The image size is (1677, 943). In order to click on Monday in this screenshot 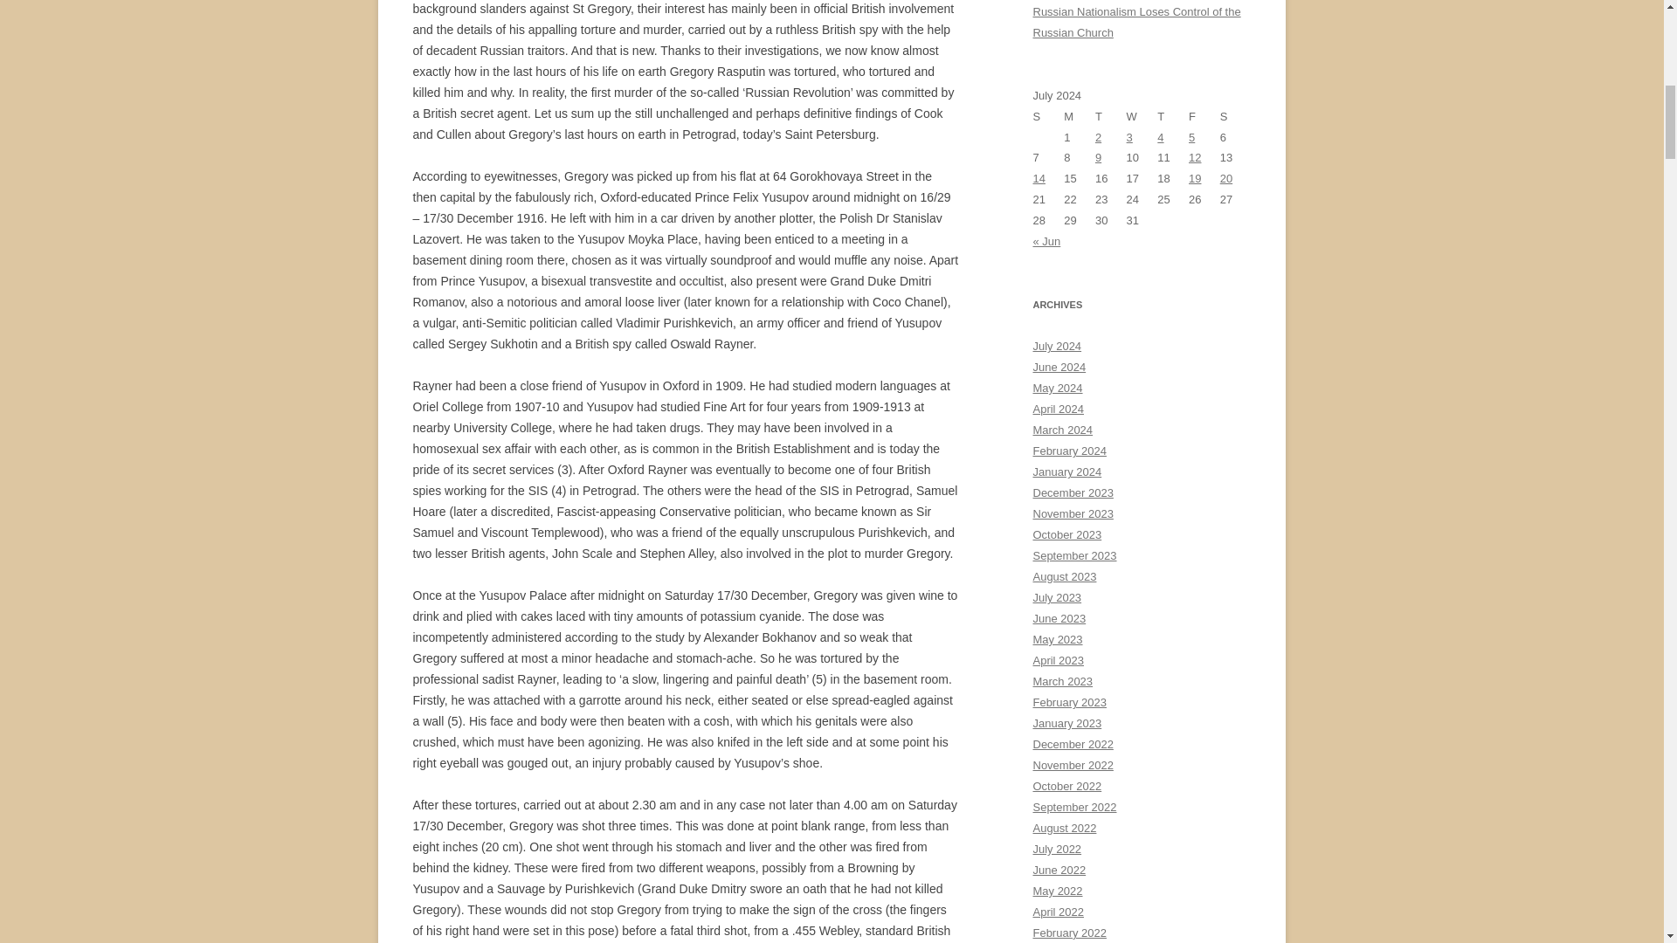, I will do `click(1079, 117)`.